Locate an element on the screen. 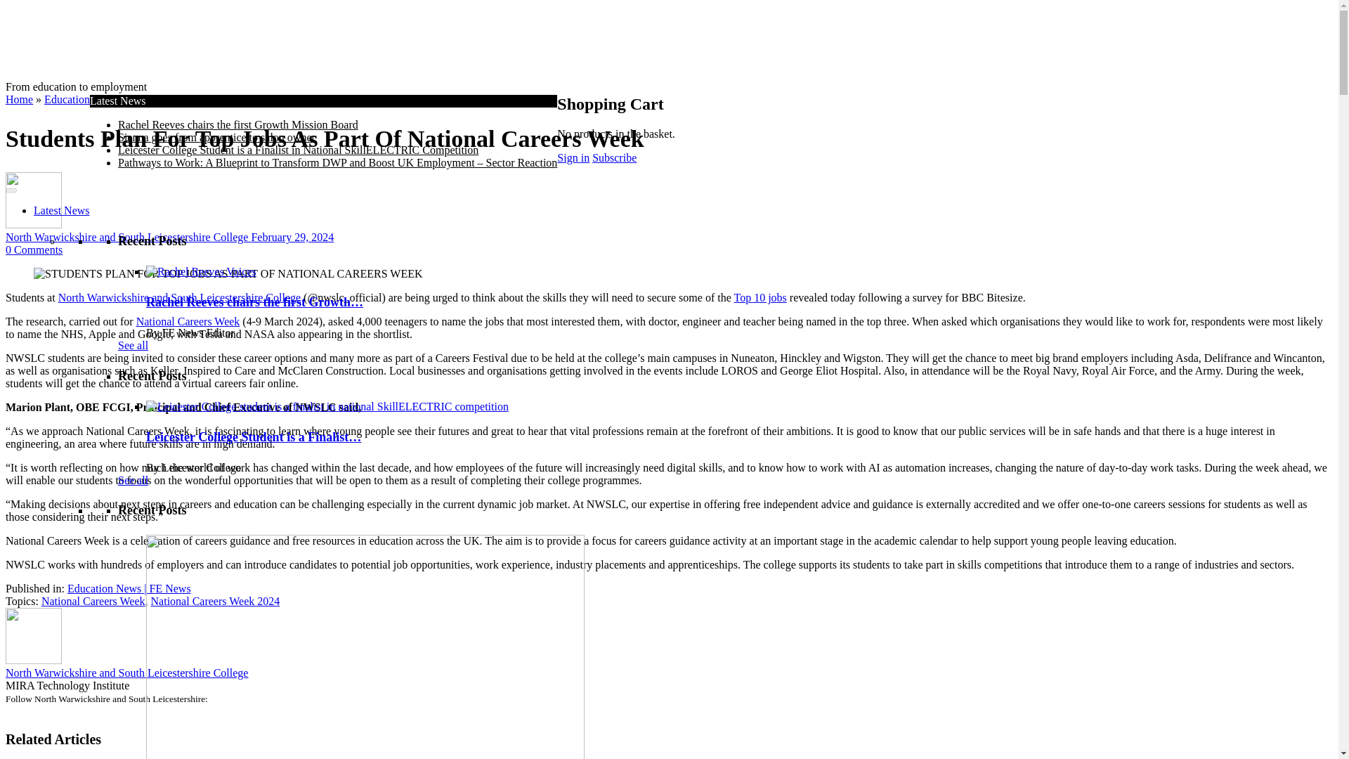 The height and width of the screenshot is (759, 1349). See all is located at coordinates (133, 479).